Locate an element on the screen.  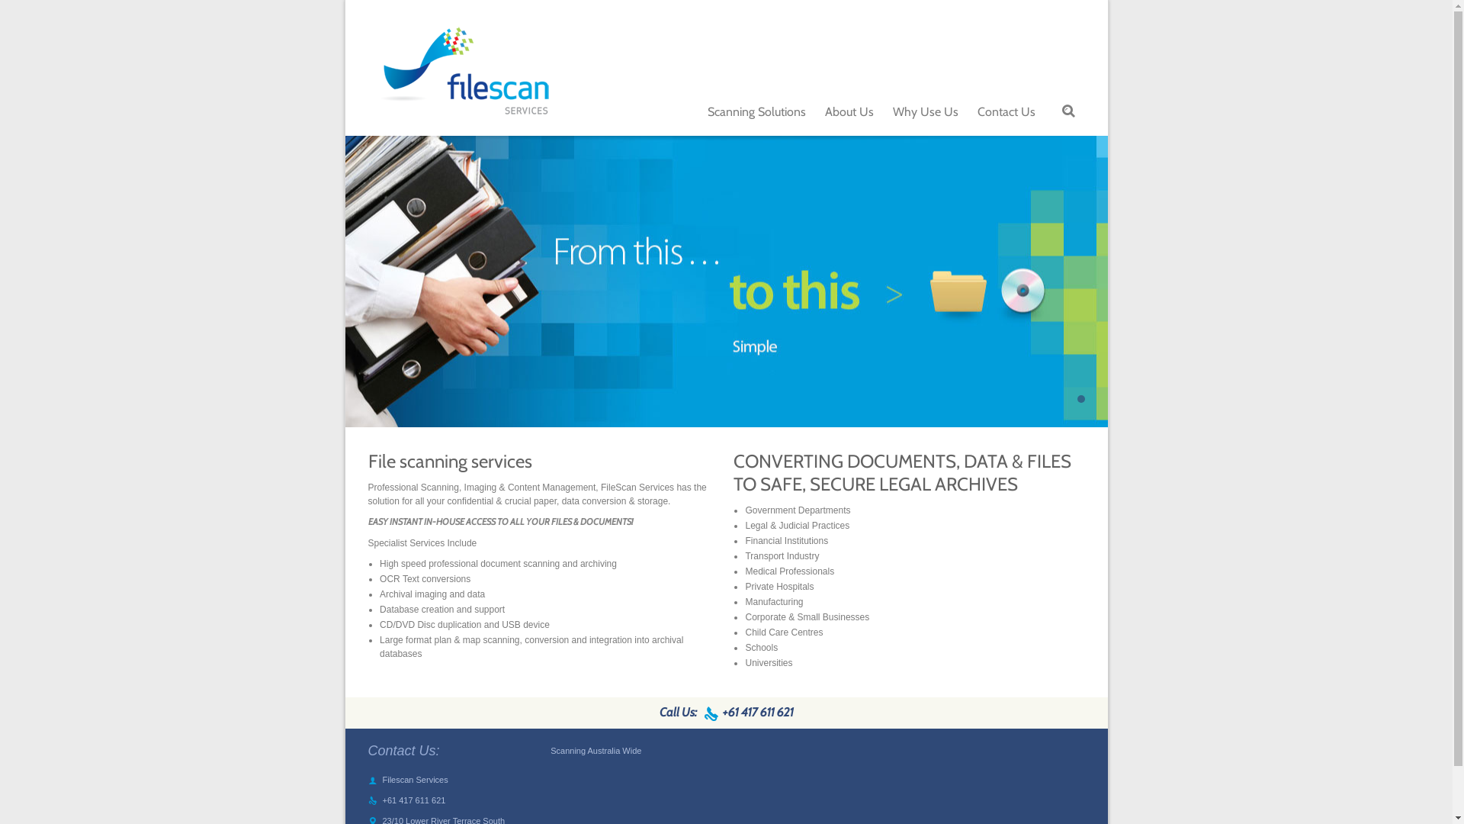
About Us is located at coordinates (849, 114).